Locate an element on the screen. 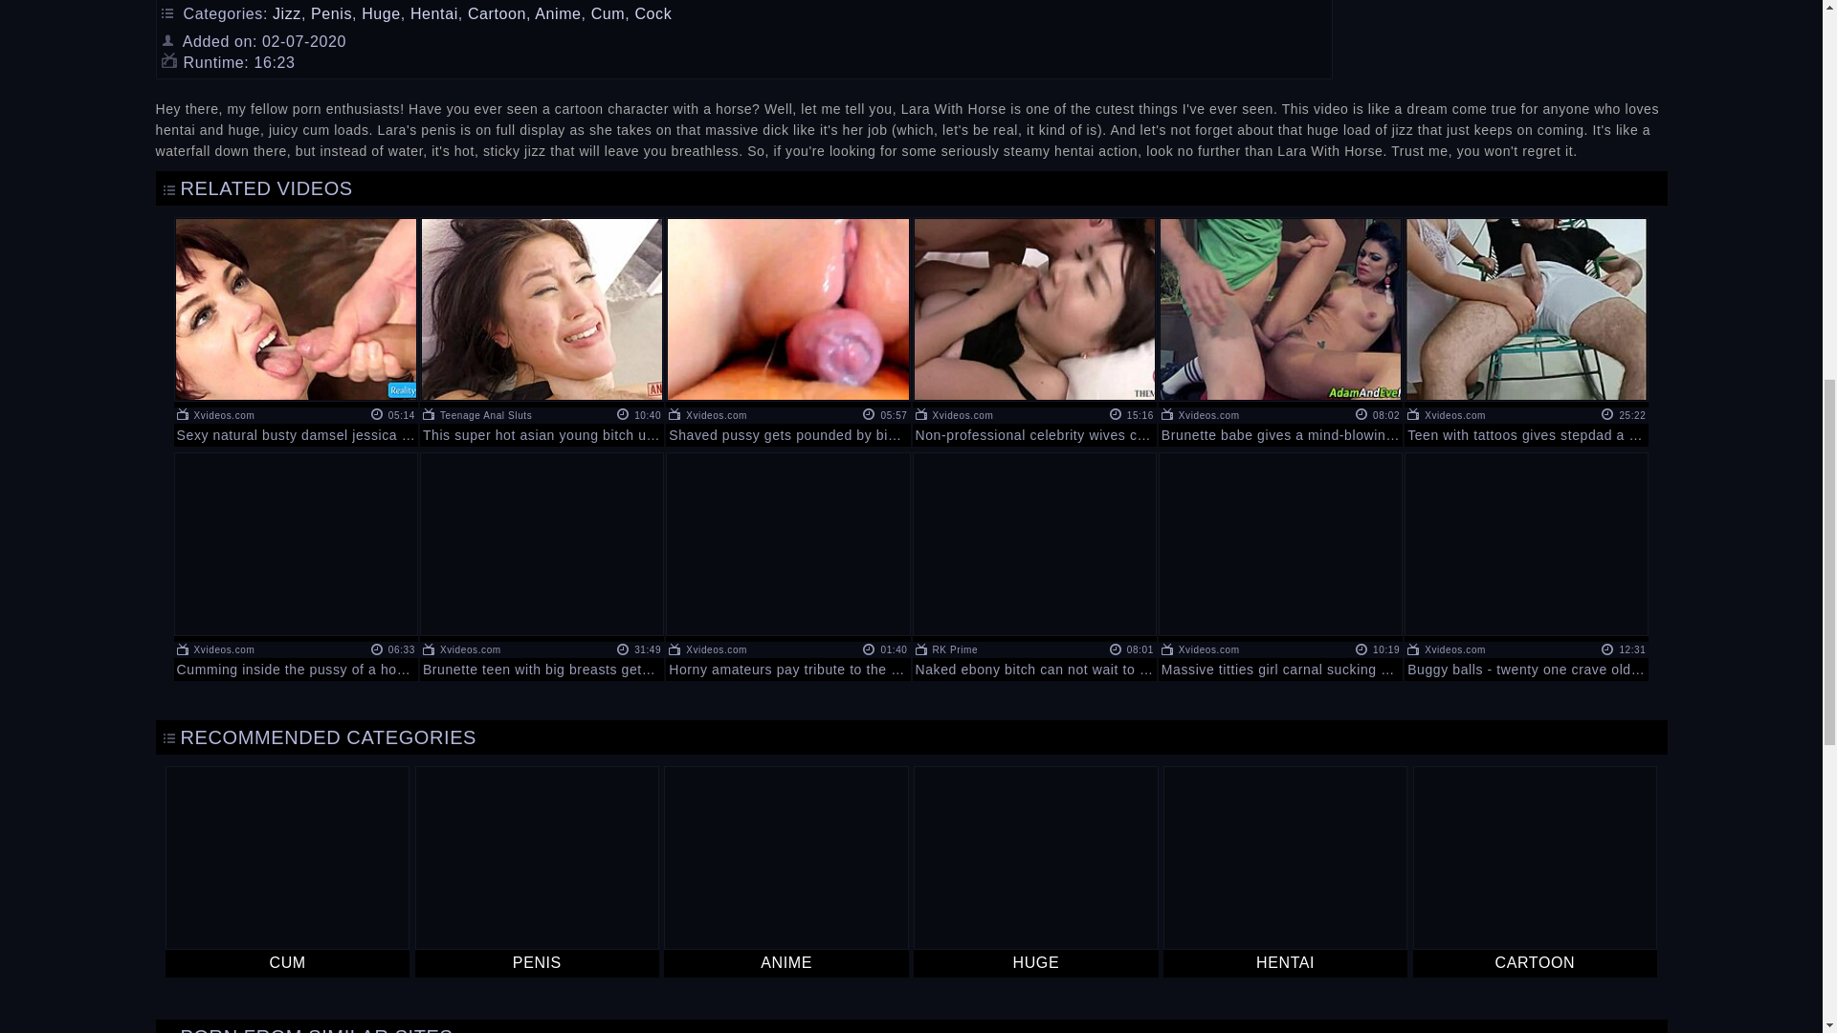 The image size is (1837, 1033). Jizz is located at coordinates (286, 13).